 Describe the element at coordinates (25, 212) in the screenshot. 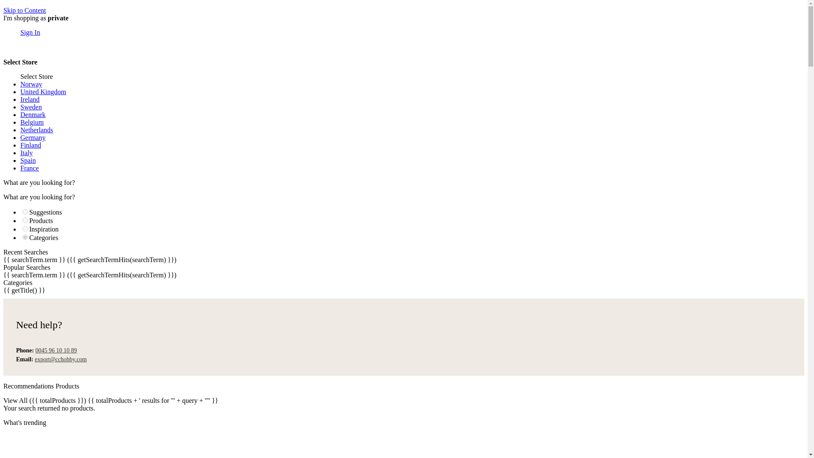

I see `suggestions` at that location.